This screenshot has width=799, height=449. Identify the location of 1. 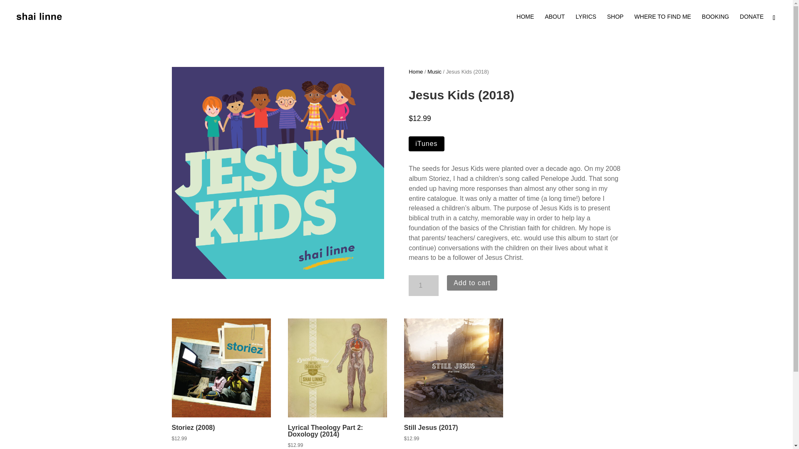
(424, 285).